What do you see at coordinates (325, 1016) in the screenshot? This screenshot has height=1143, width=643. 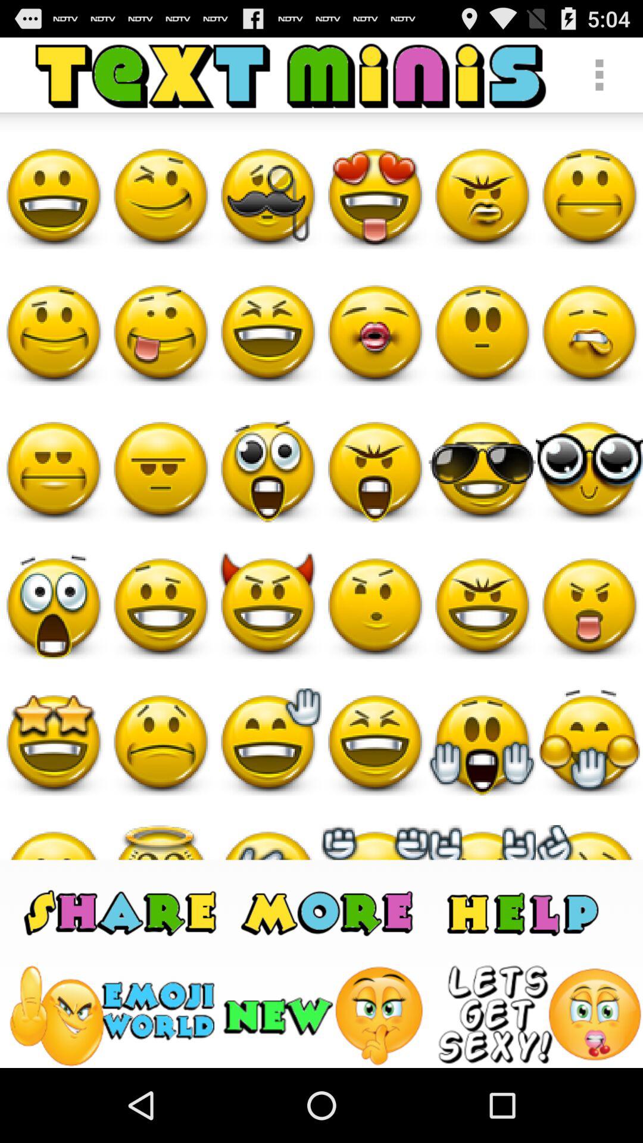 I see `select new emojis` at bounding box center [325, 1016].